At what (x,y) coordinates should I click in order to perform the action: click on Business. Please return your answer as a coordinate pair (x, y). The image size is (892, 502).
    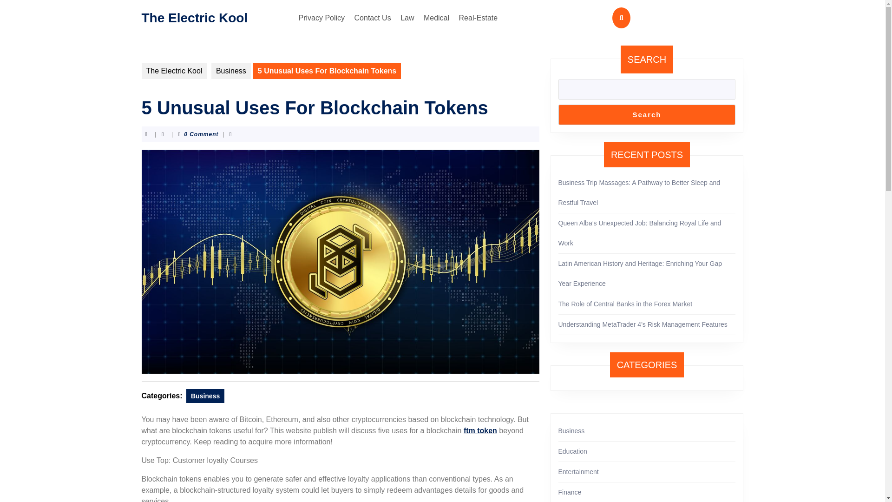
    Looking at the image, I should click on (571, 431).